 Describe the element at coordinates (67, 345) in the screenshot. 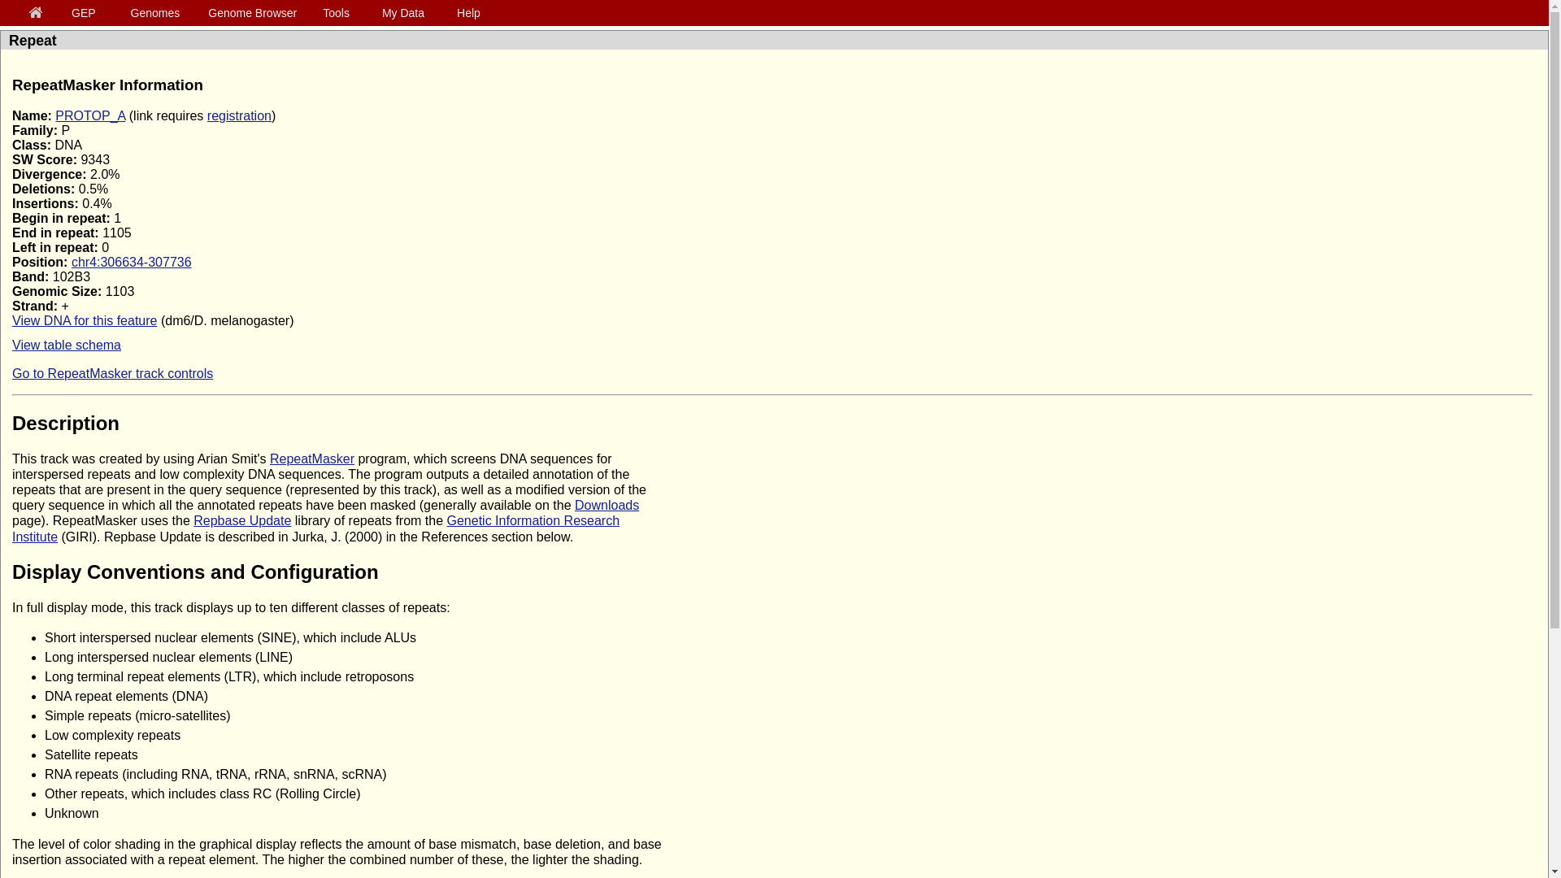

I see `View table schema` at that location.